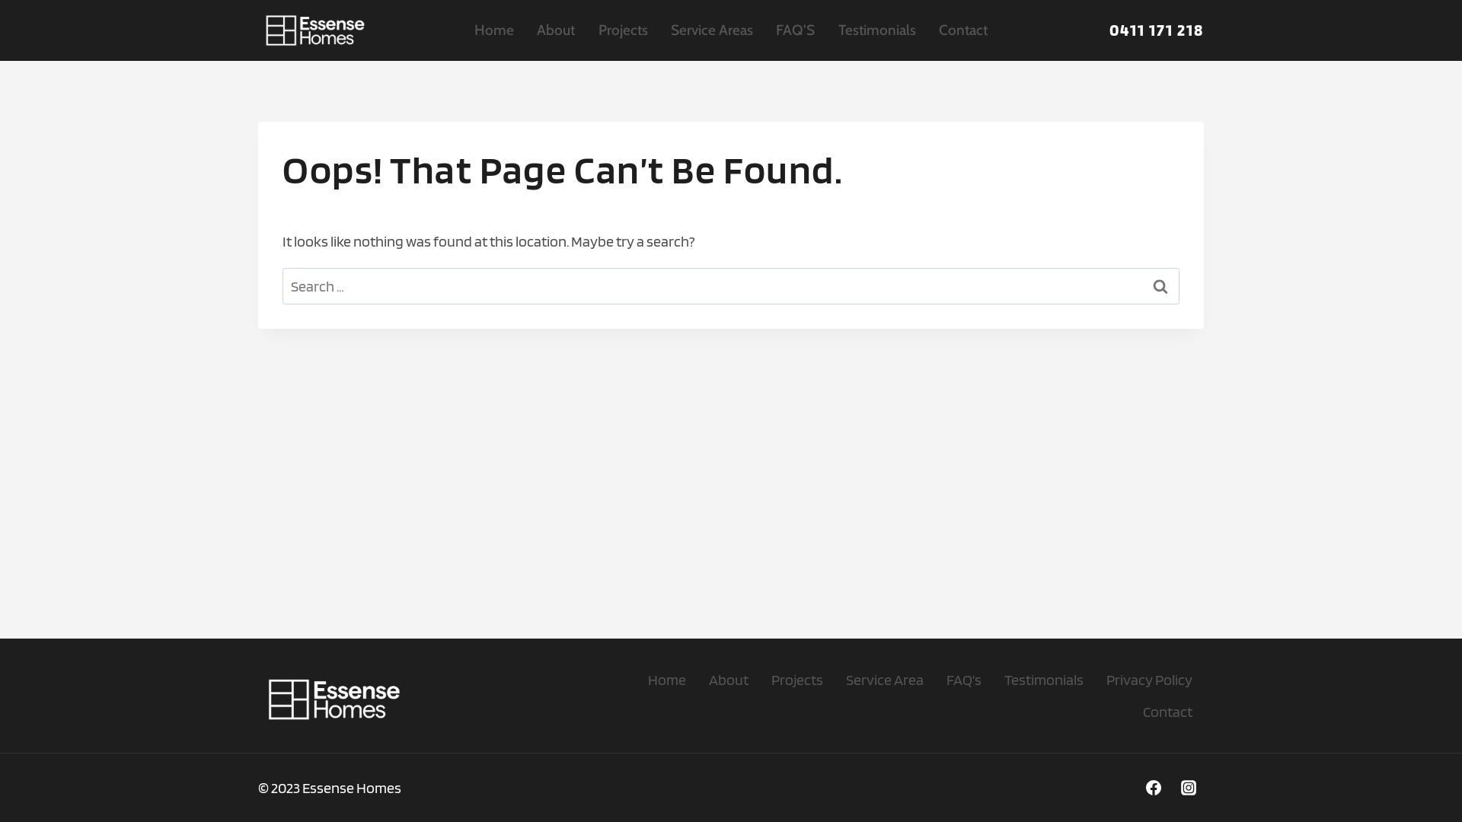 This screenshot has width=1462, height=822. What do you see at coordinates (556, 30) in the screenshot?
I see `About` at bounding box center [556, 30].